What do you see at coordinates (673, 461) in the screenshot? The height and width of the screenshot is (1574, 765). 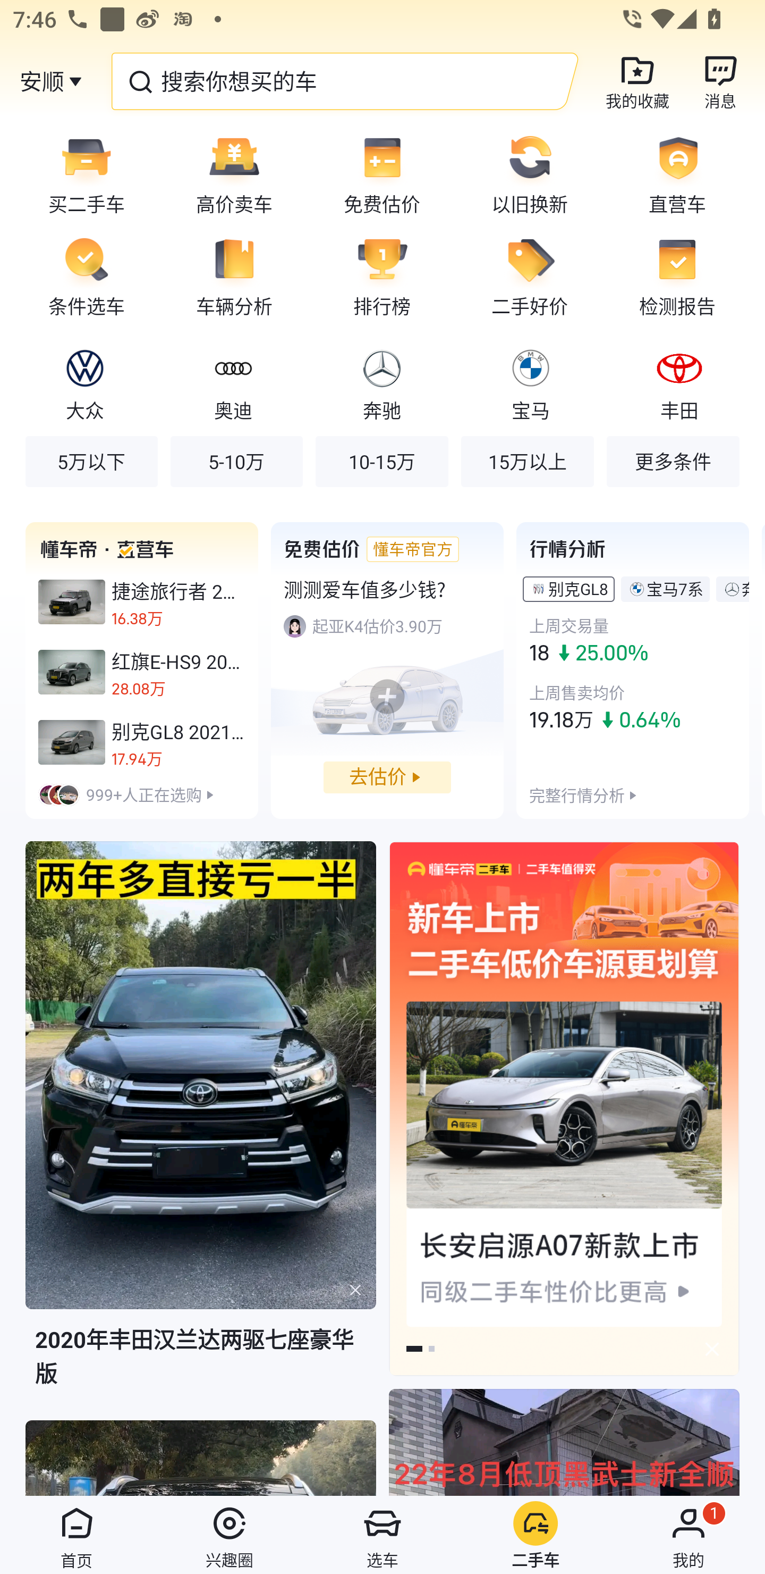 I see `更多条件` at bounding box center [673, 461].